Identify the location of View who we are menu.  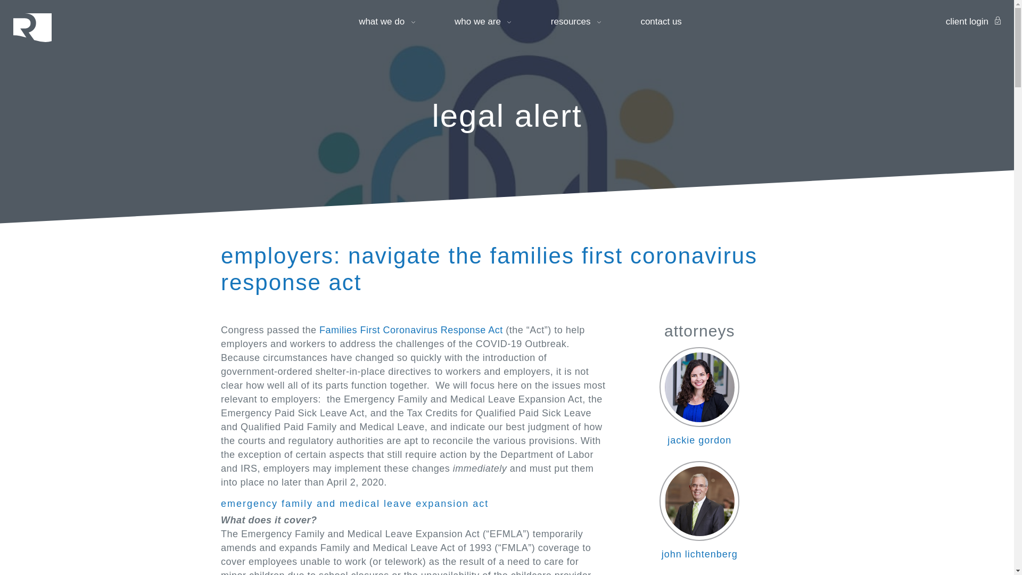
(483, 21).